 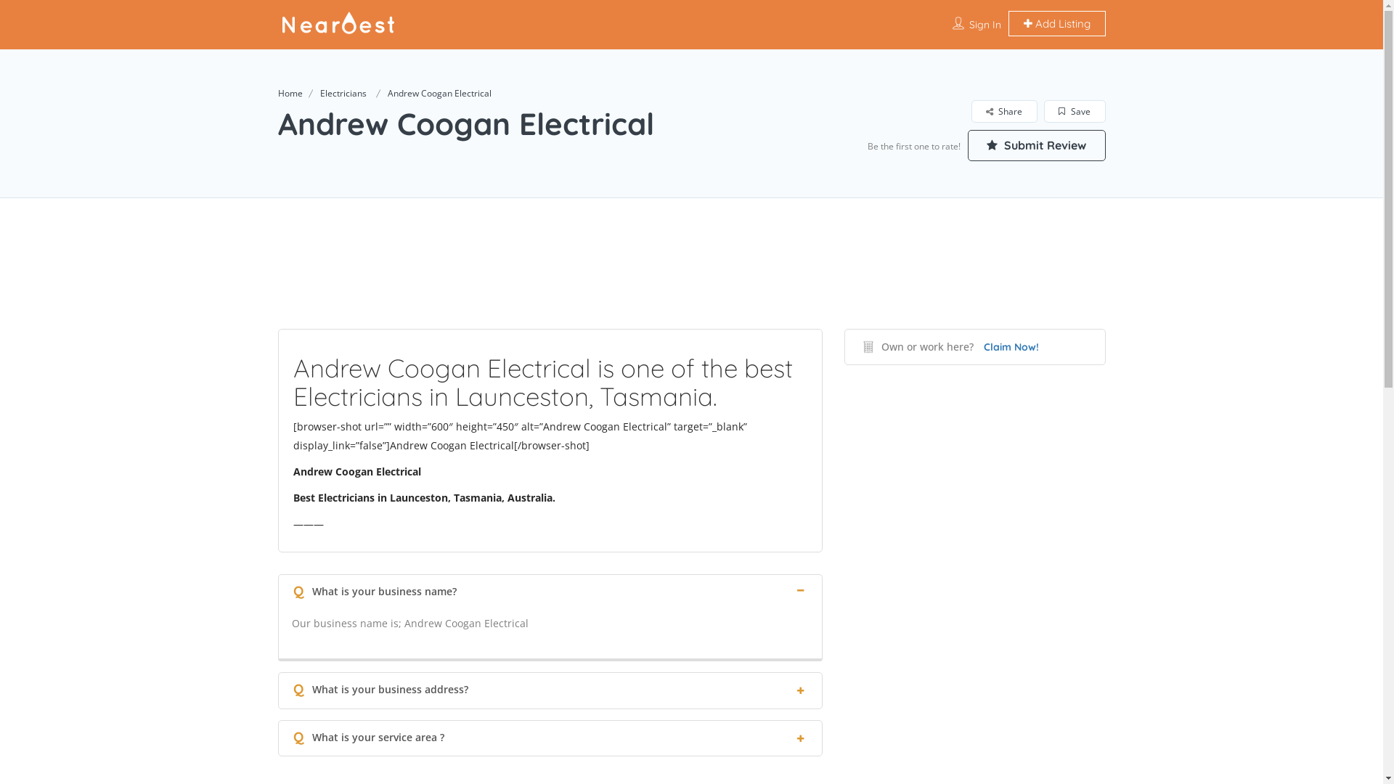 What do you see at coordinates (985, 25) in the screenshot?
I see `Sign In` at bounding box center [985, 25].